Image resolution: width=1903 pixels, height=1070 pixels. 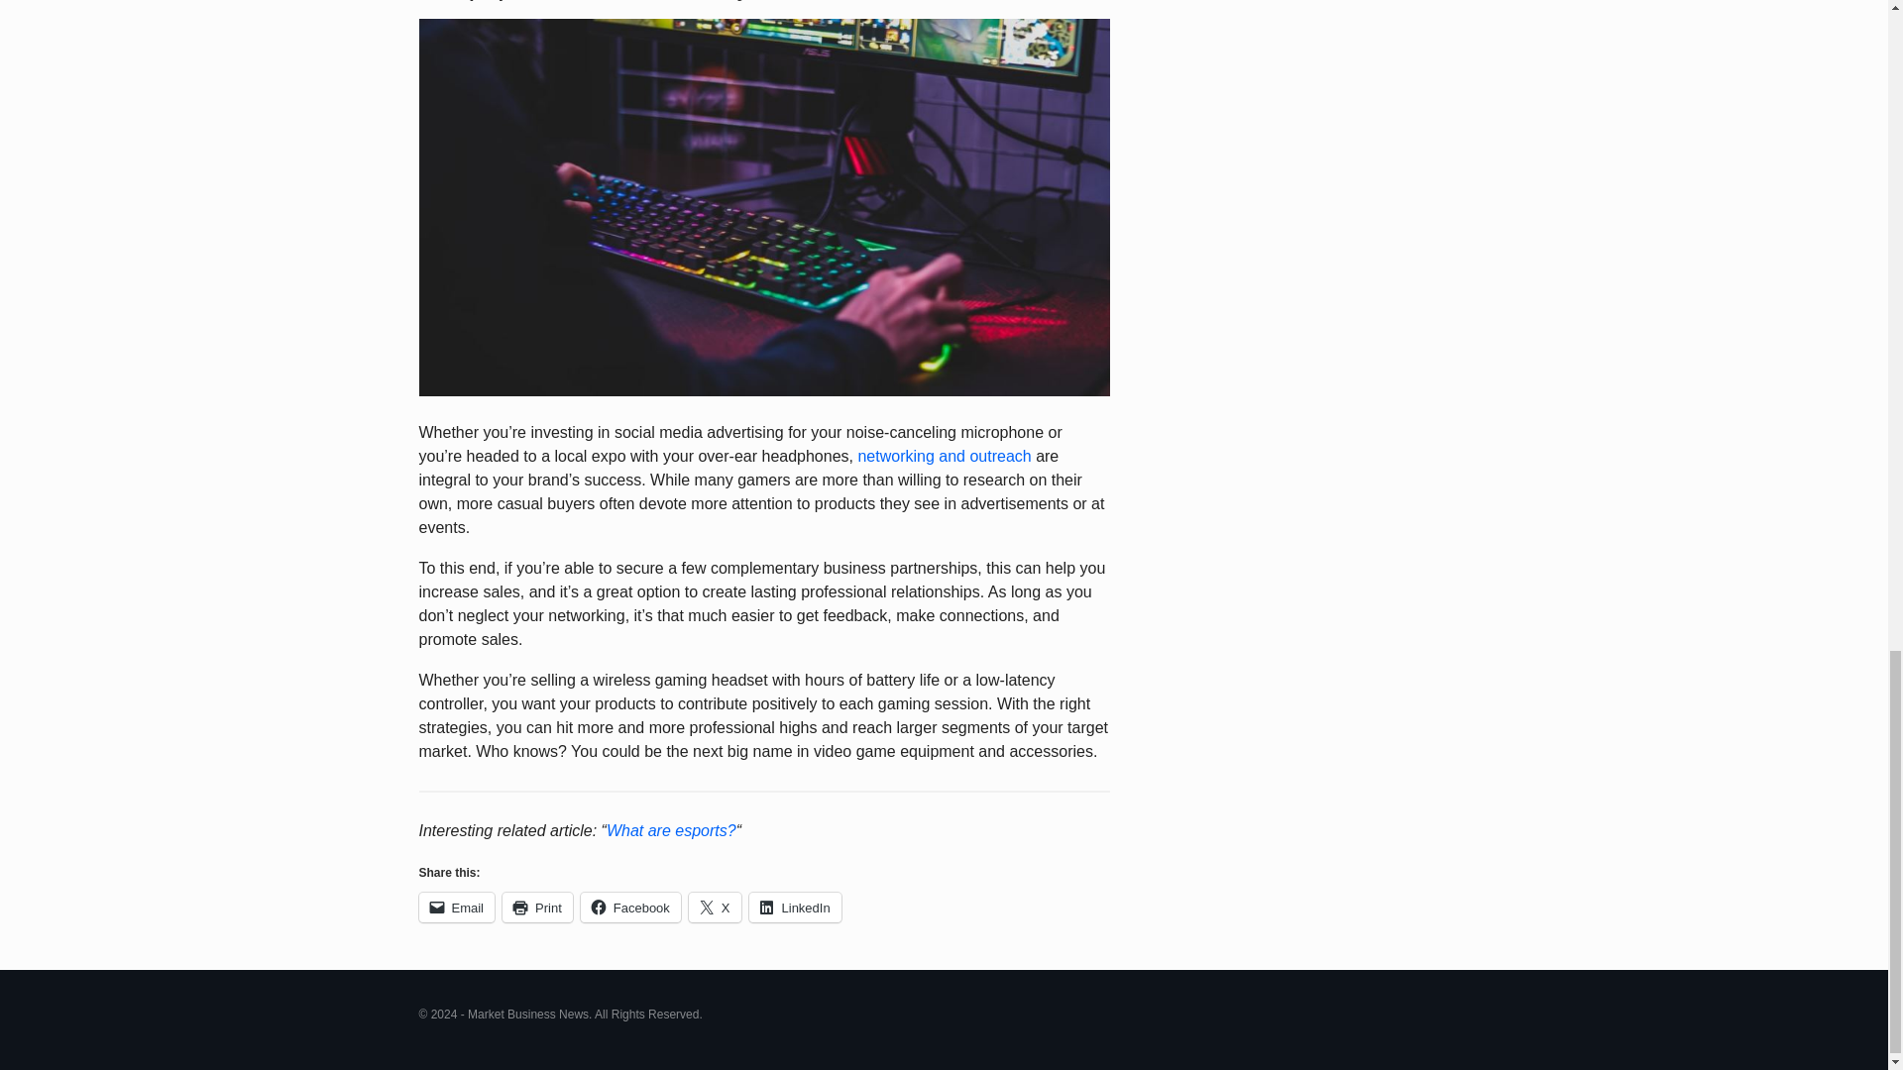 What do you see at coordinates (716, 907) in the screenshot?
I see `Click to share on X` at bounding box center [716, 907].